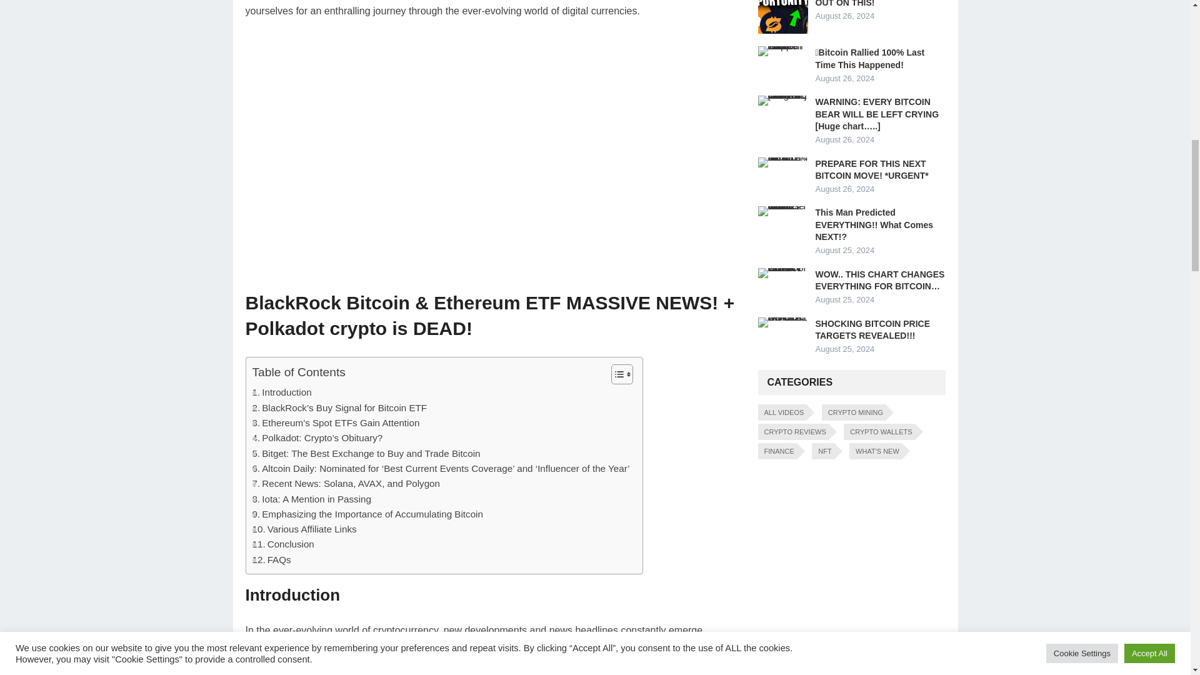 The height and width of the screenshot is (675, 1200). What do you see at coordinates (367, 514) in the screenshot?
I see `Emphasizing the Importance of Accumulating Bitcoin` at bounding box center [367, 514].